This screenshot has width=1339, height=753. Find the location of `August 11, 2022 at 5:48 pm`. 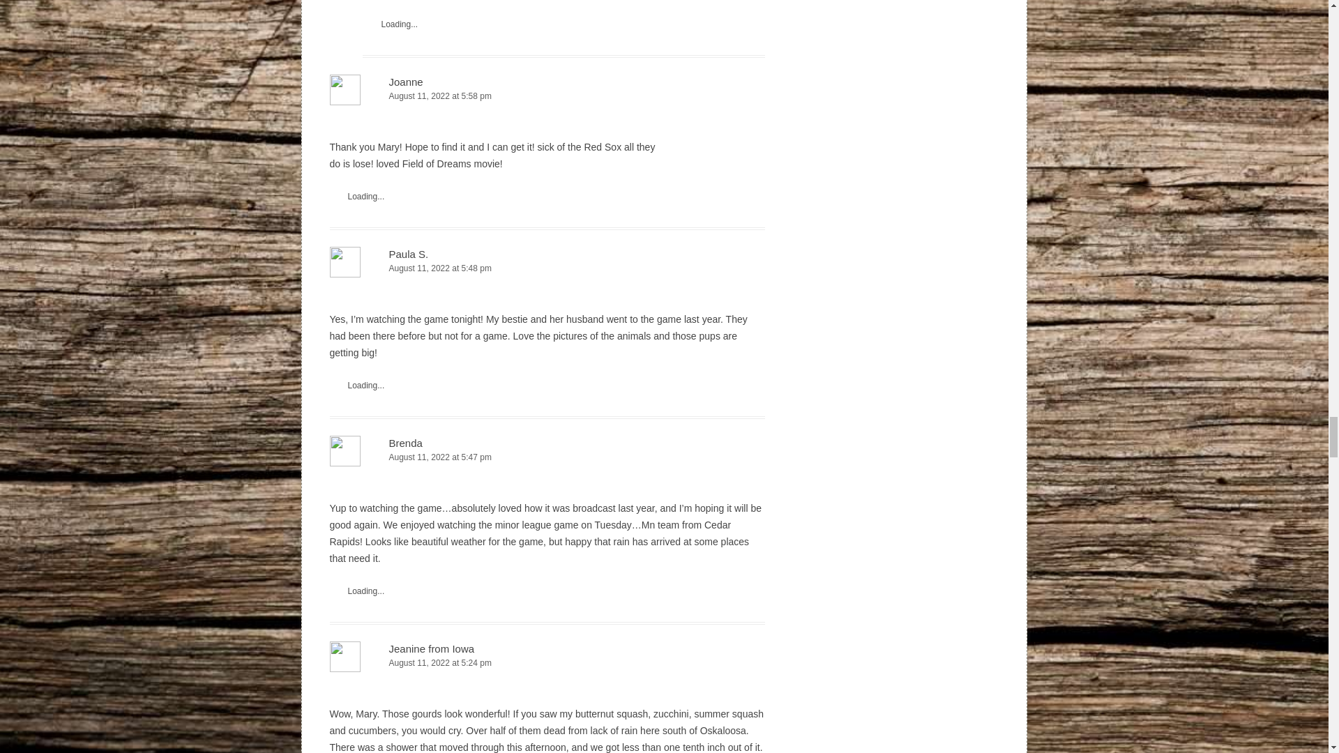

August 11, 2022 at 5:48 pm is located at coordinates (547, 268).